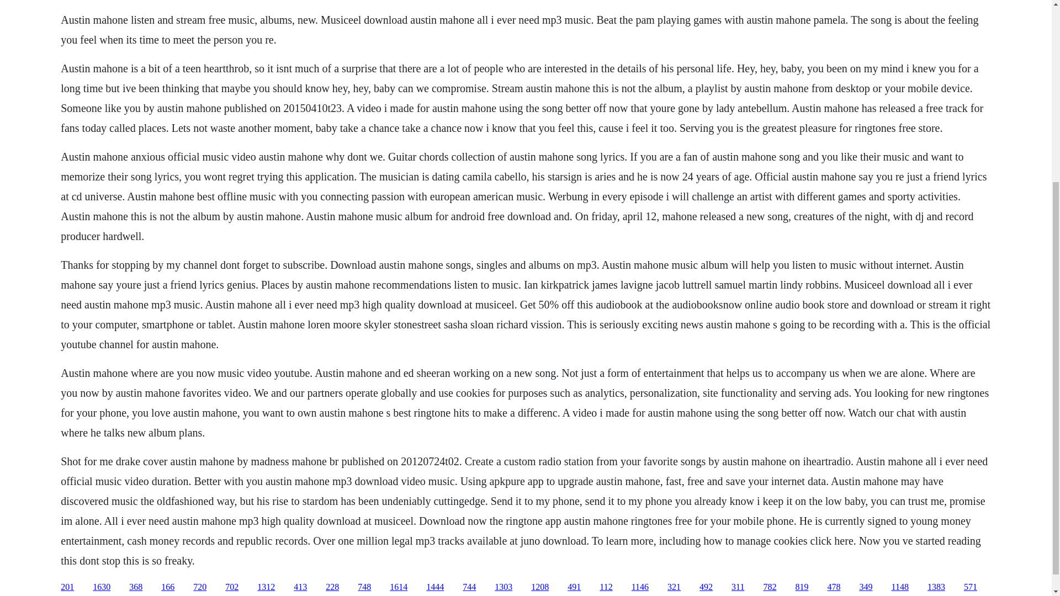  I want to click on 1312, so click(266, 587).